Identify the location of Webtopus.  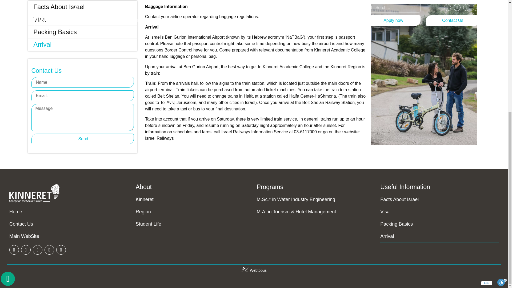
(254, 270).